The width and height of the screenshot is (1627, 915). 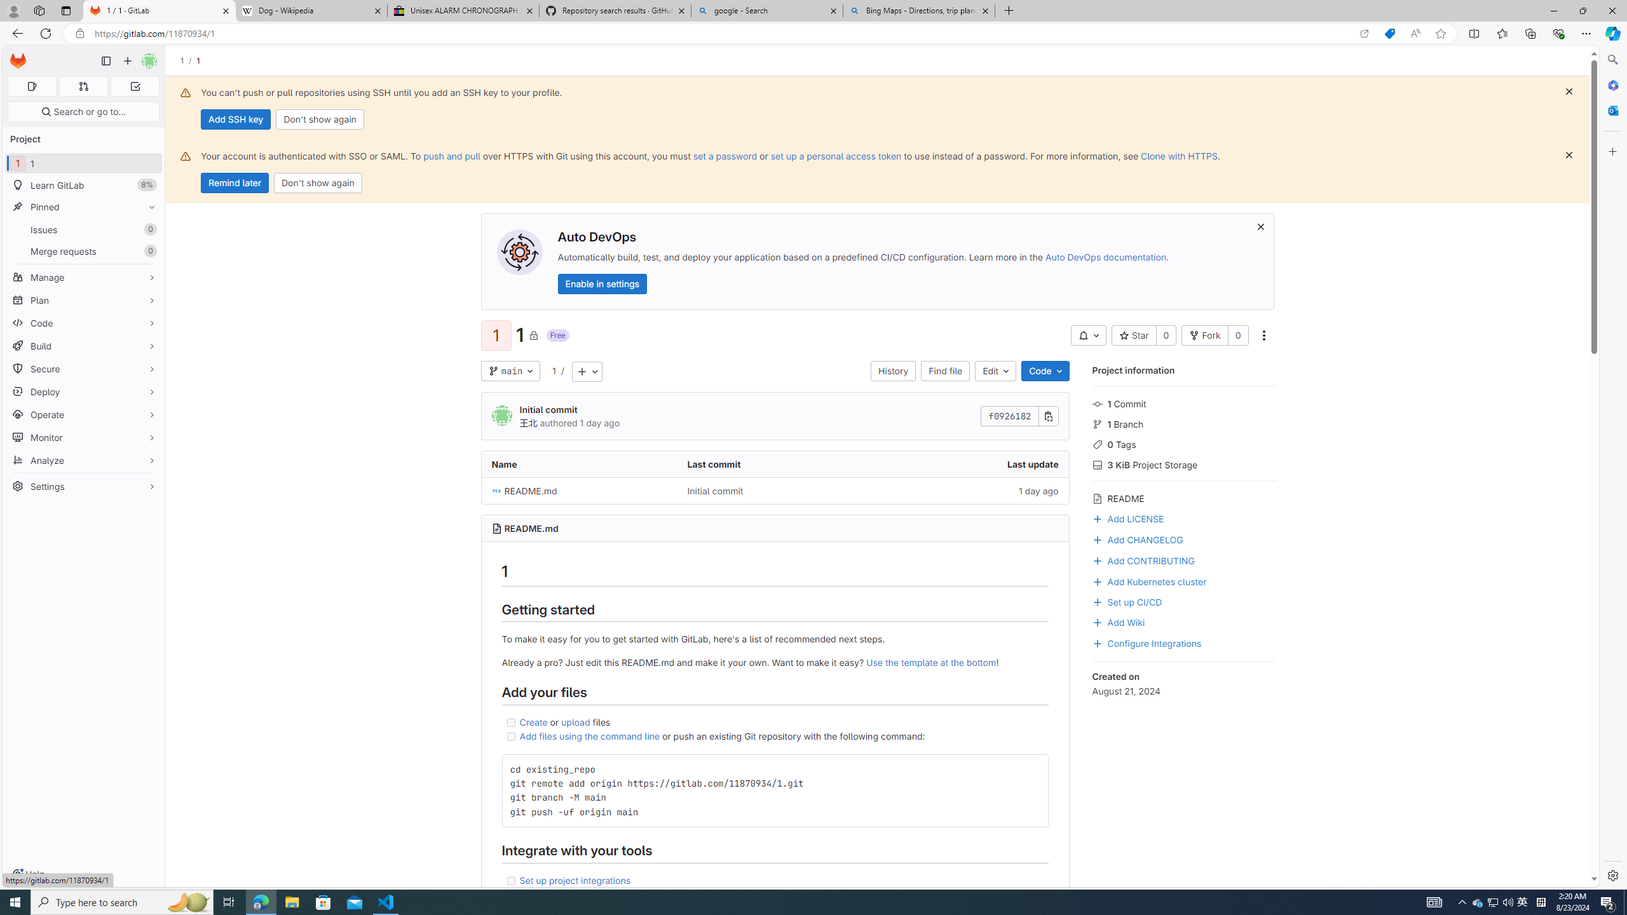 I want to click on Find file, so click(x=944, y=371).